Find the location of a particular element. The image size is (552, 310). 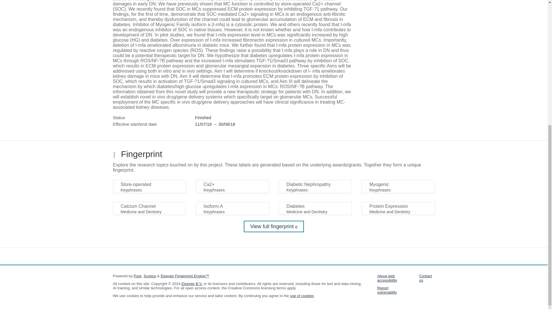

Scopus is located at coordinates (149, 276).